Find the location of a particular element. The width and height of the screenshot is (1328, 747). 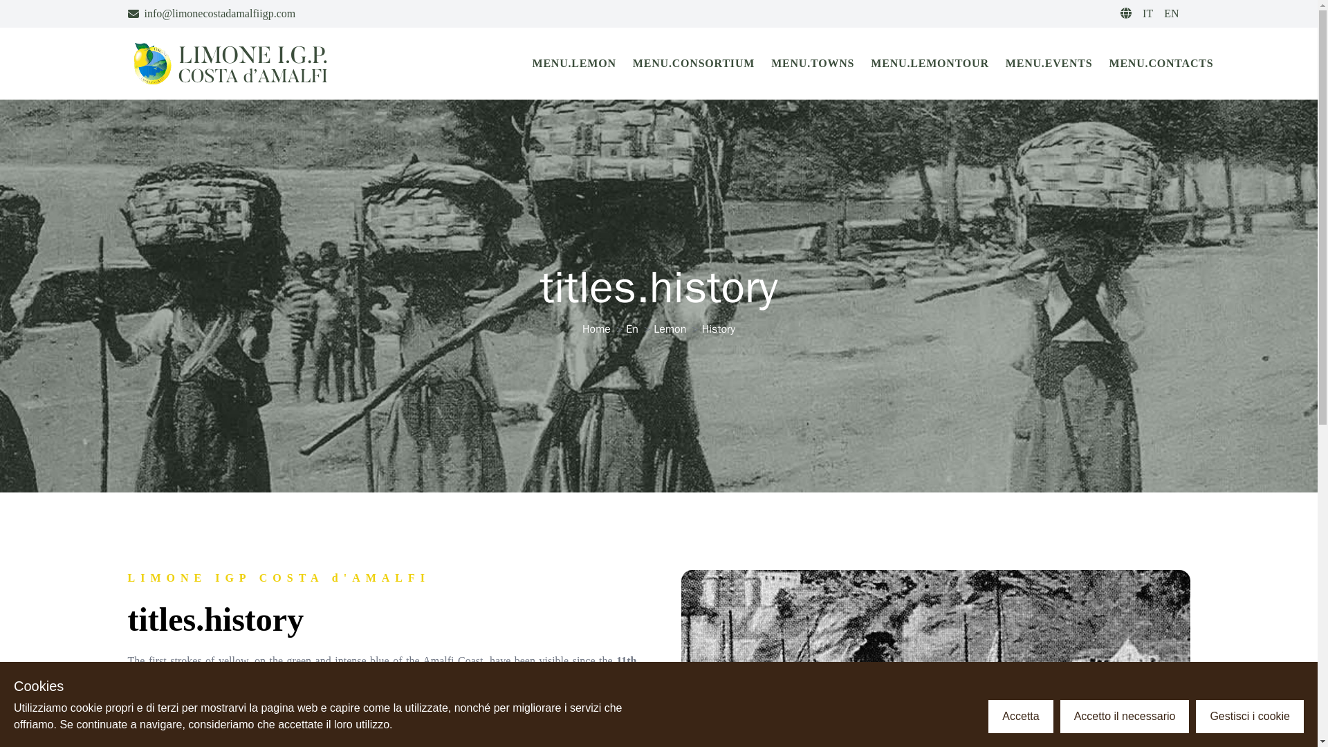

MENU.LEMON is located at coordinates (574, 64).